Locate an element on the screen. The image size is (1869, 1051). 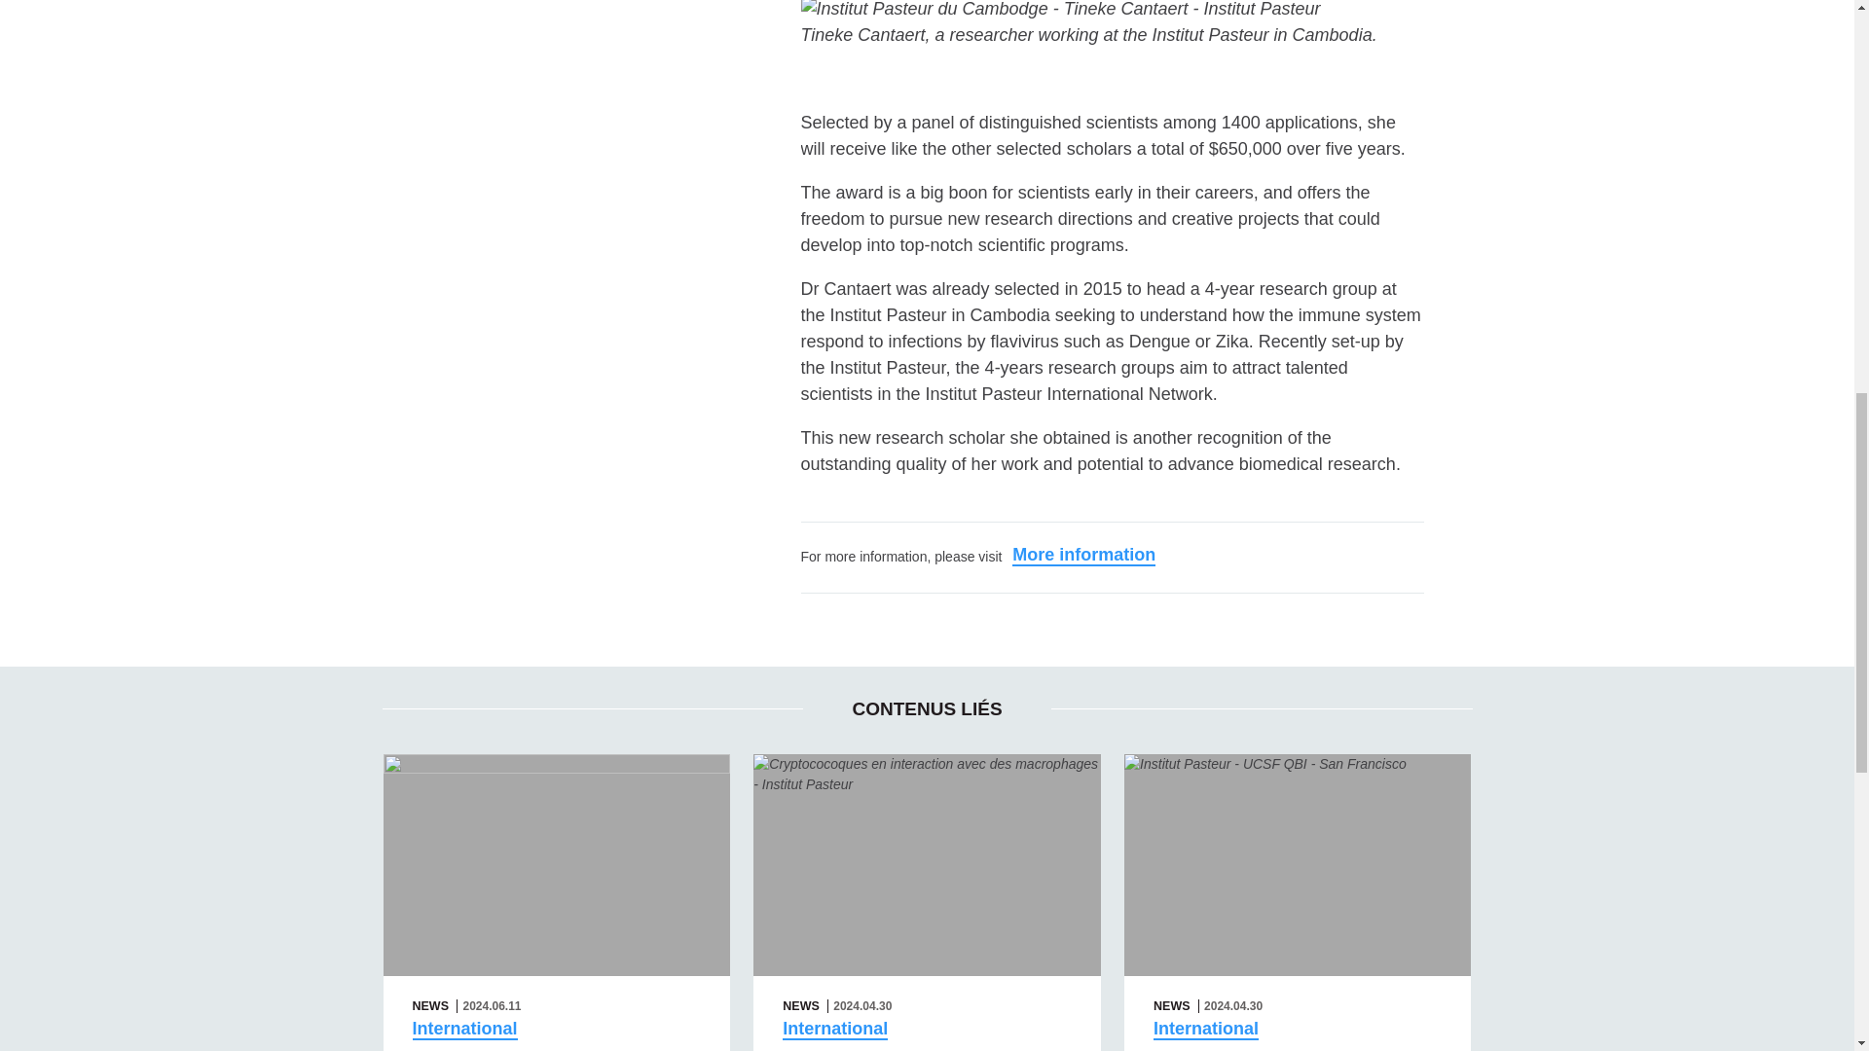
Institut Pasteur - UCSF QBI - San Francisco is located at coordinates (1298, 864).